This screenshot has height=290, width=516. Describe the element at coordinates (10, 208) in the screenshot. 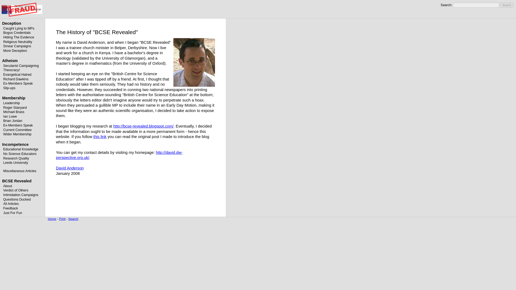

I see `Feedback` at that location.